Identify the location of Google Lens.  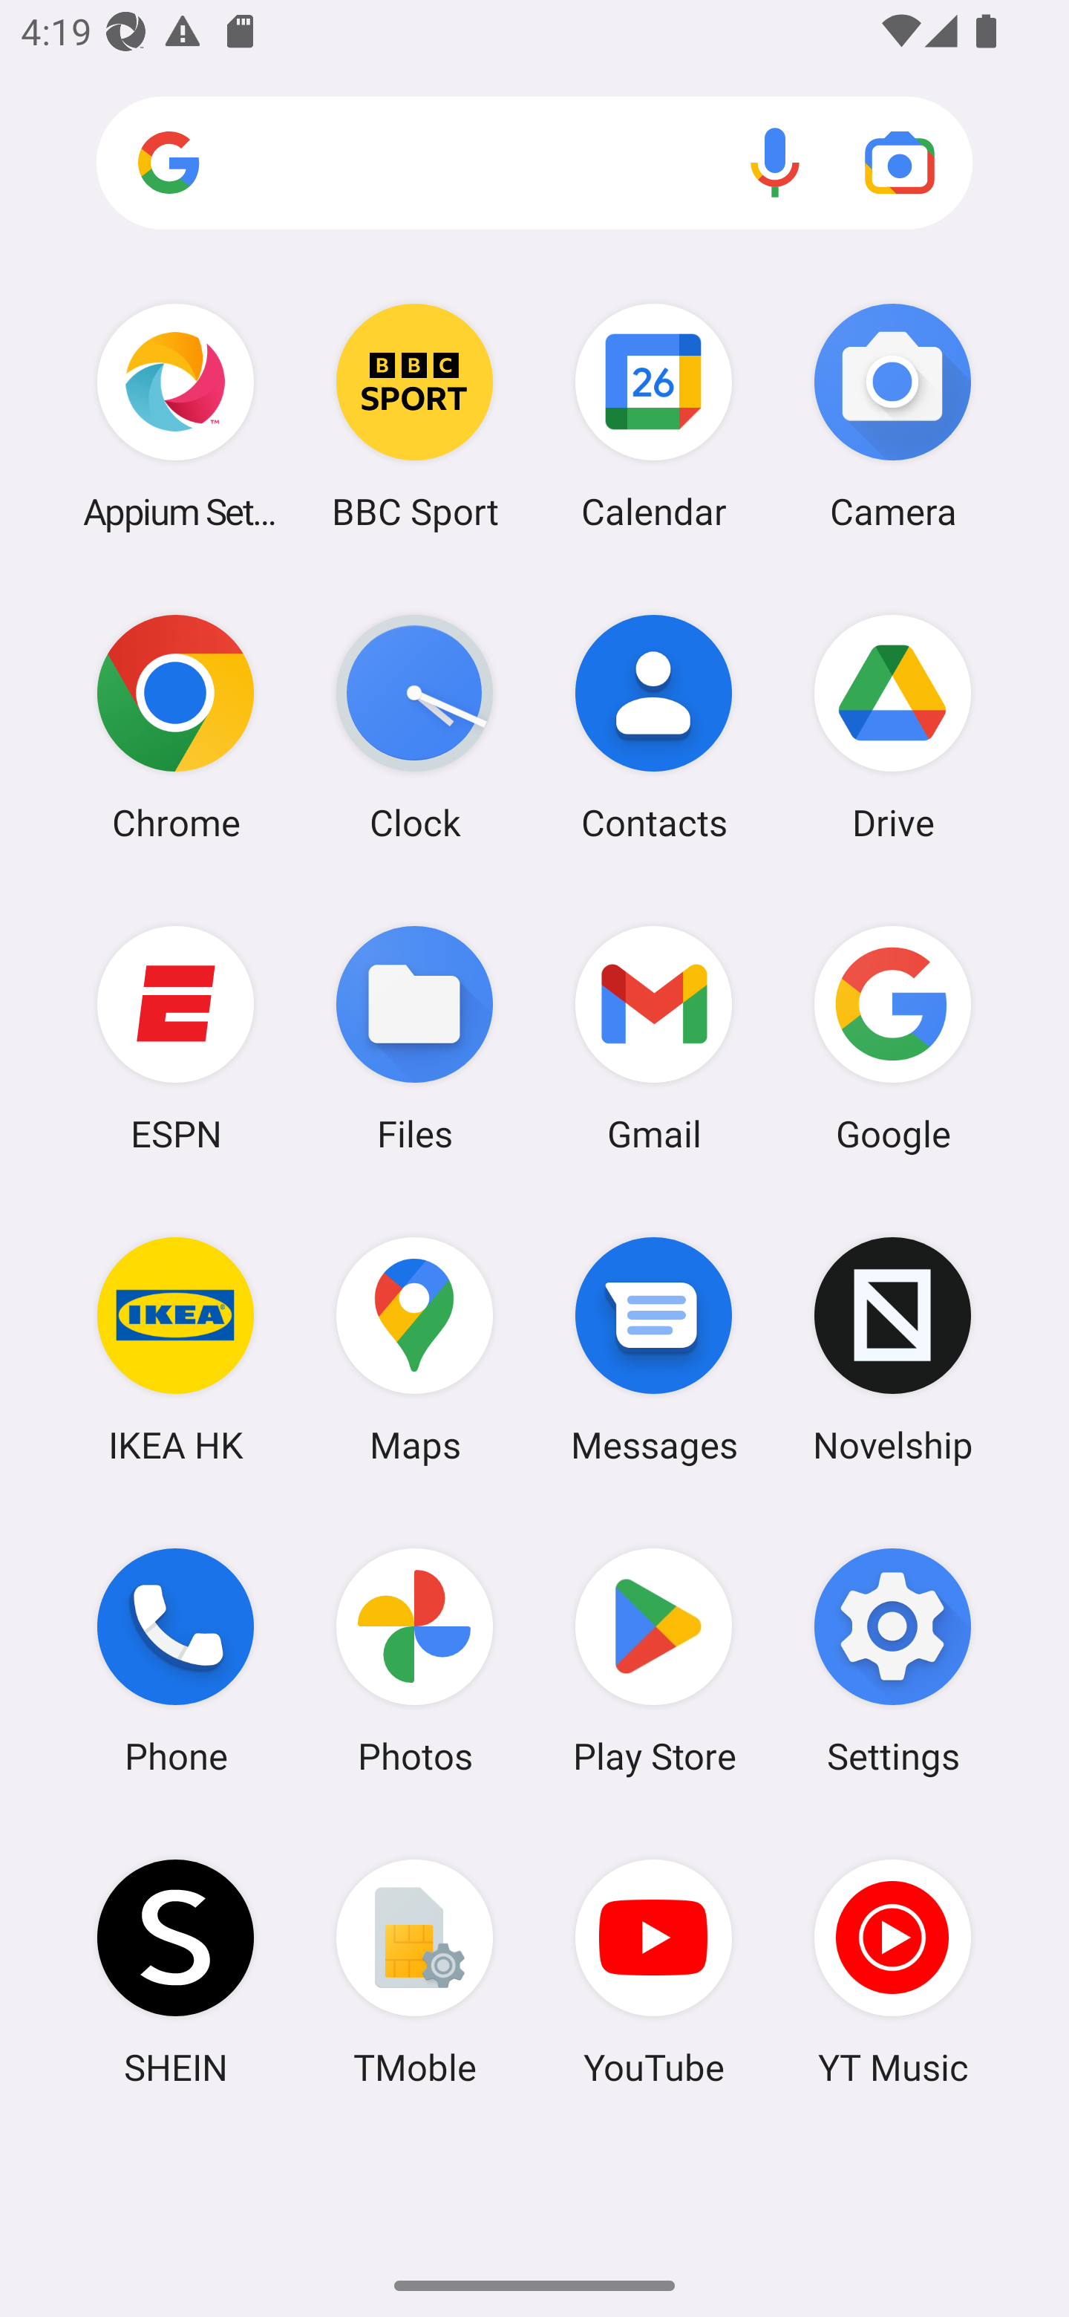
(900, 162).